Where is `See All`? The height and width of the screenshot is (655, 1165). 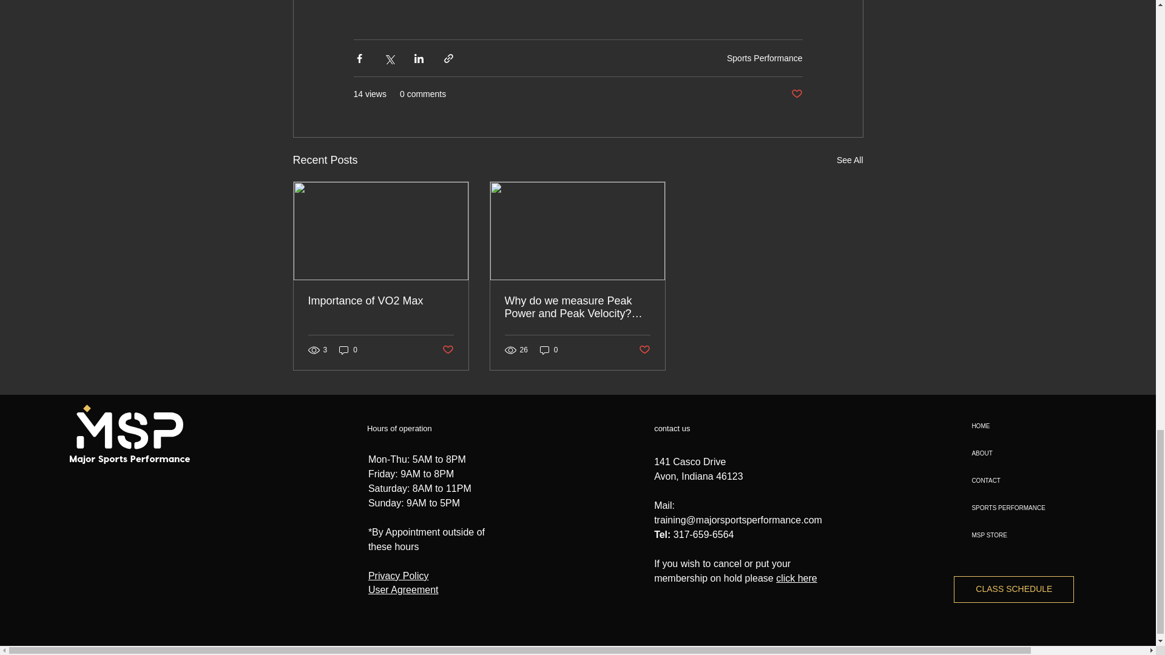 See All is located at coordinates (849, 160).